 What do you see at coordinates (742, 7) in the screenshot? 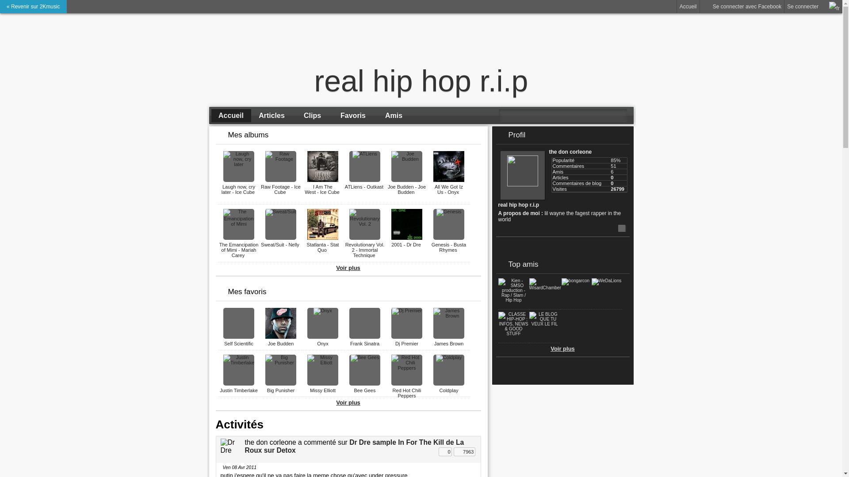
I see ` Se connecter avec Facebook` at bounding box center [742, 7].